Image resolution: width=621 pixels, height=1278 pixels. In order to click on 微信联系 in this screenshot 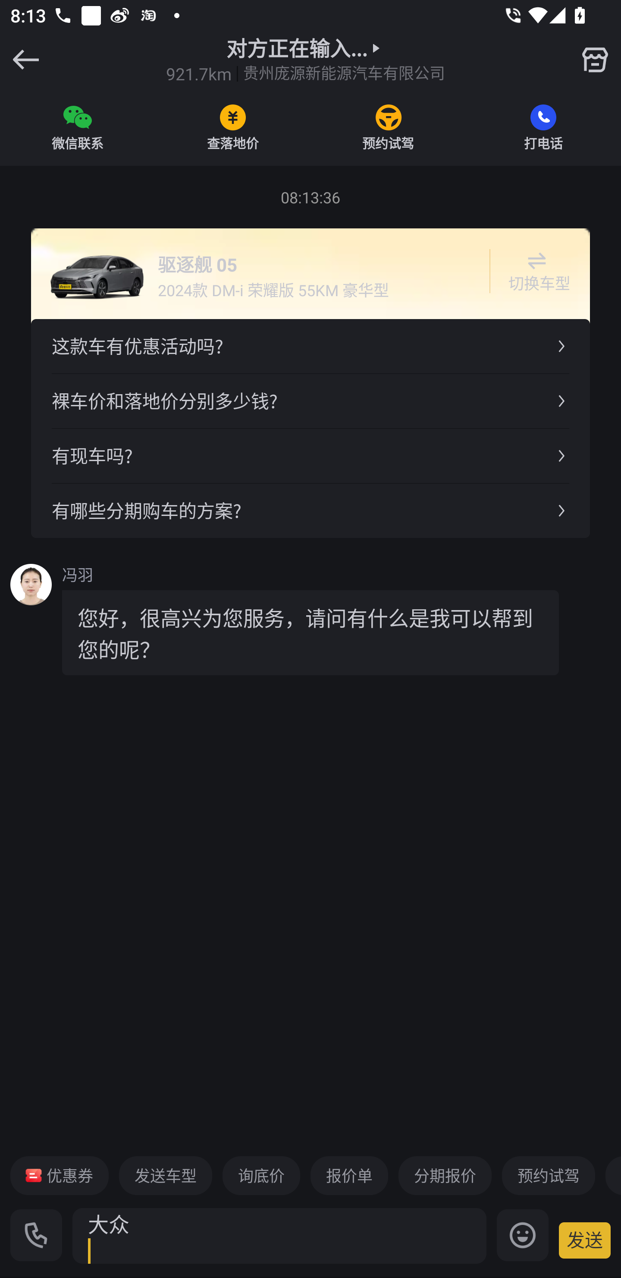, I will do `click(78, 127)`.